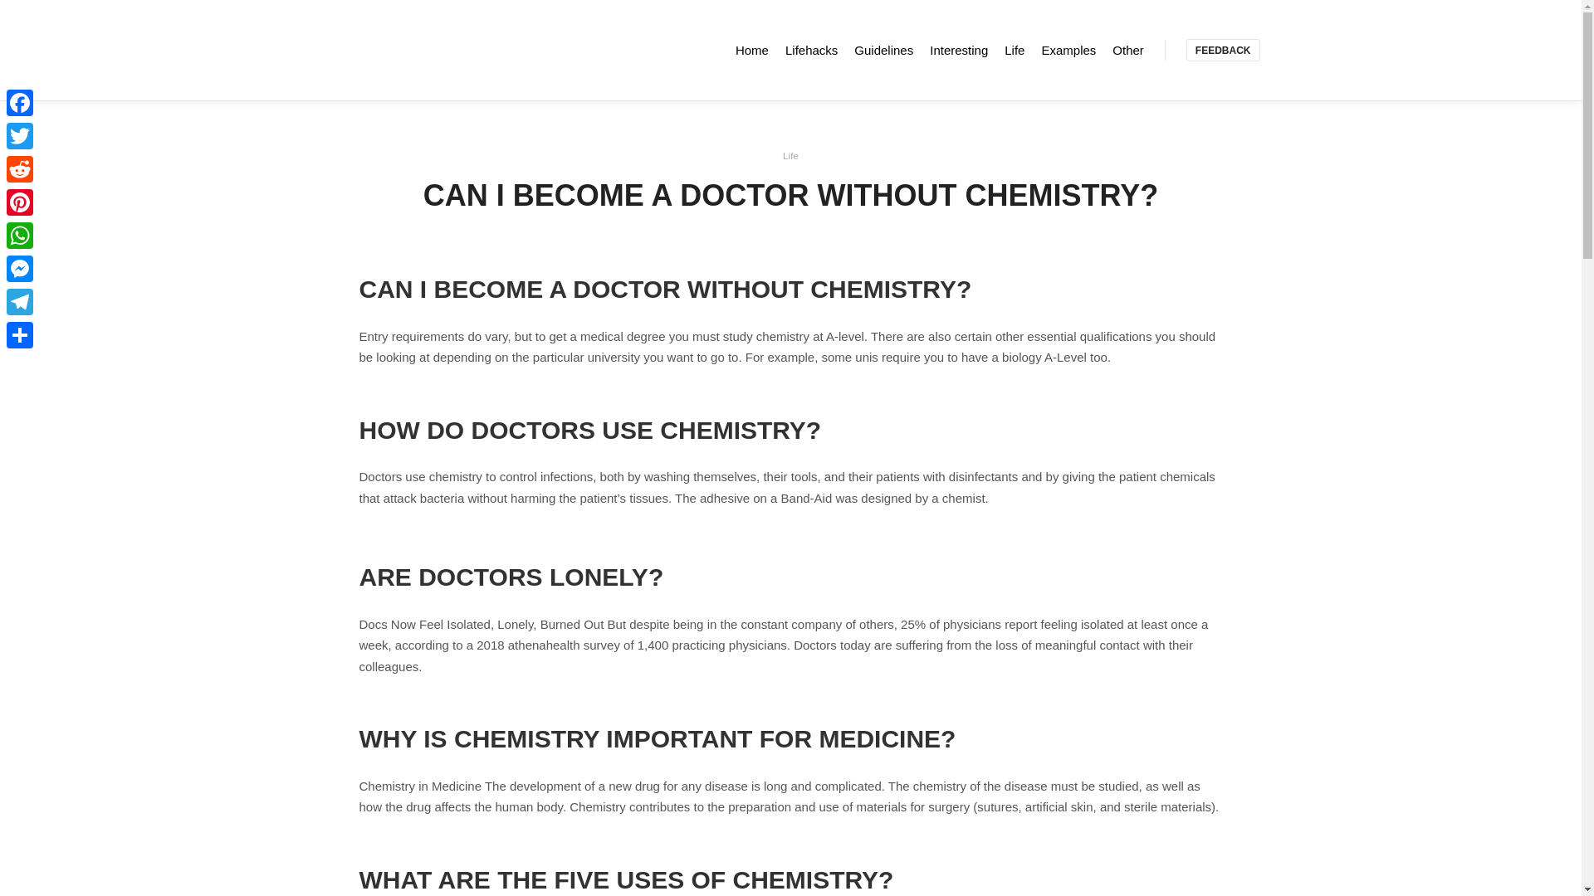  Describe the element at coordinates (790, 156) in the screenshot. I see `Life` at that location.